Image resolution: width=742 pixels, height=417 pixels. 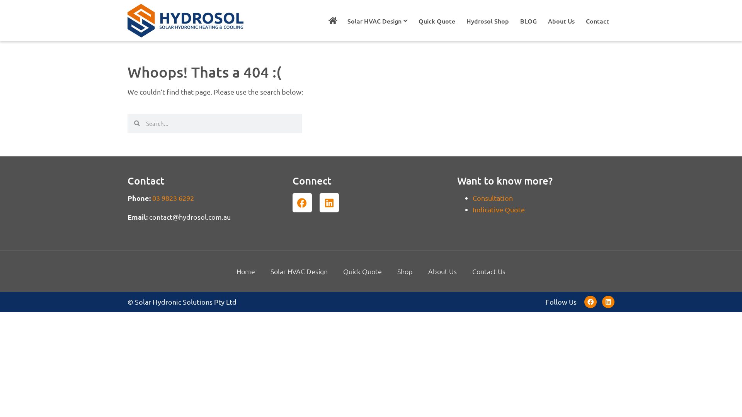 I want to click on Hydrosol Shop, so click(x=488, y=20).